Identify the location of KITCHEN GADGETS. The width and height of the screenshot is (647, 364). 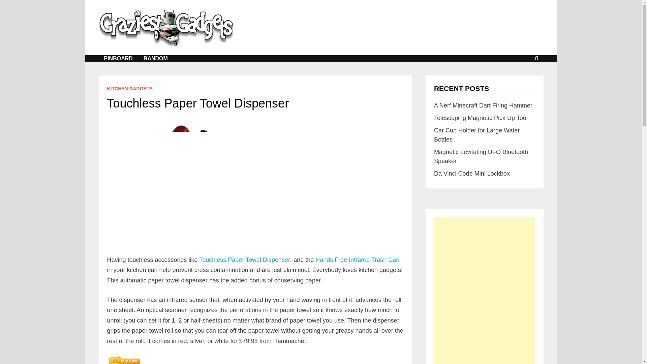
(130, 88).